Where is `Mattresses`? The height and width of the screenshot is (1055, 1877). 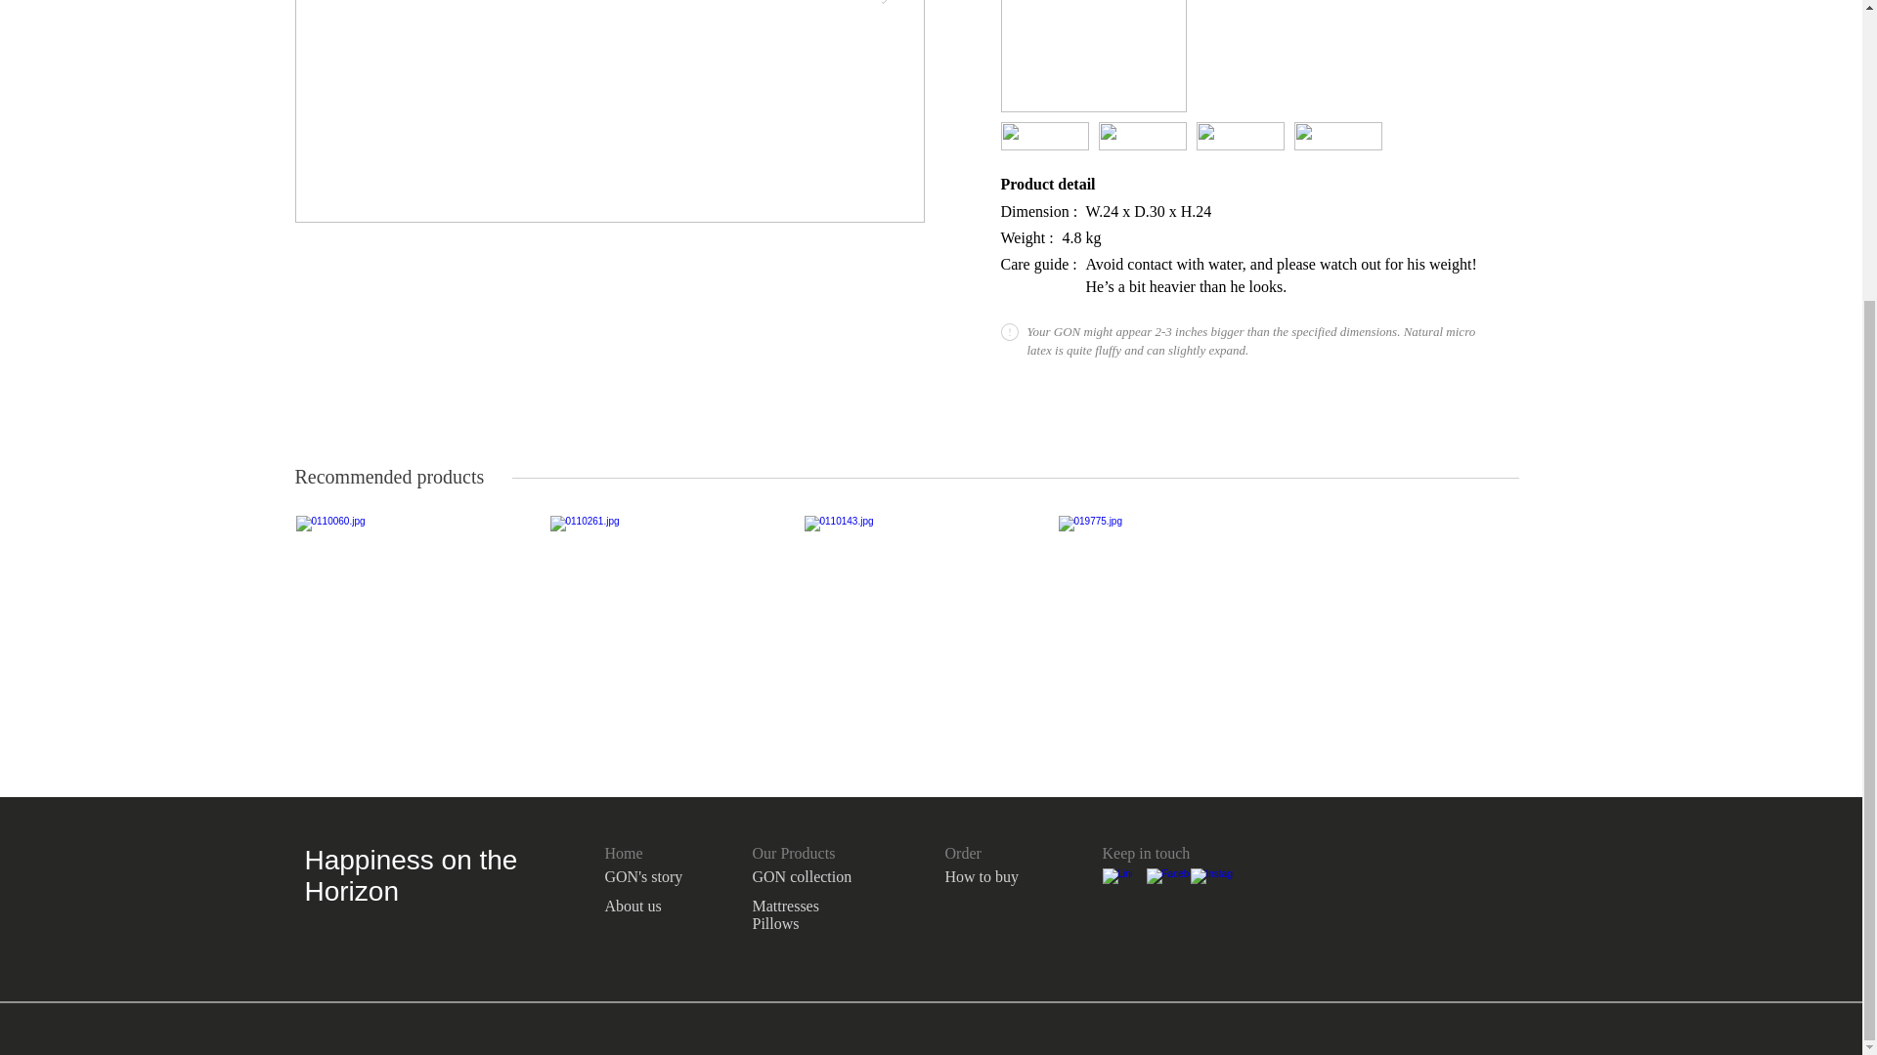
Mattresses is located at coordinates (785, 907).